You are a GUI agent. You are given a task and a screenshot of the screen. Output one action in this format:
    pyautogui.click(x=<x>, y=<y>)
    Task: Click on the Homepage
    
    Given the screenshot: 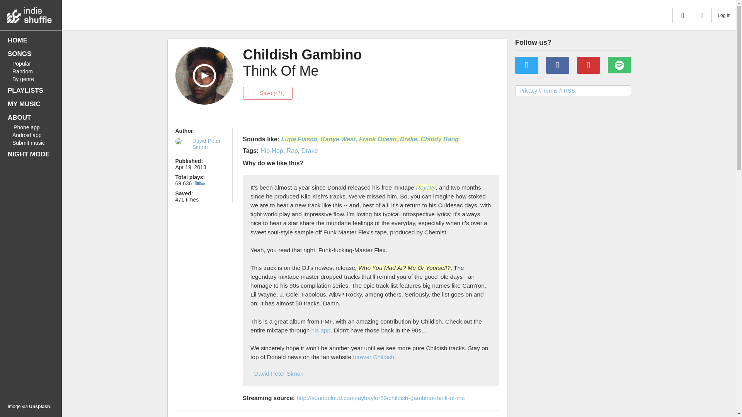 What is the action you would take?
    pyautogui.click(x=31, y=40)
    